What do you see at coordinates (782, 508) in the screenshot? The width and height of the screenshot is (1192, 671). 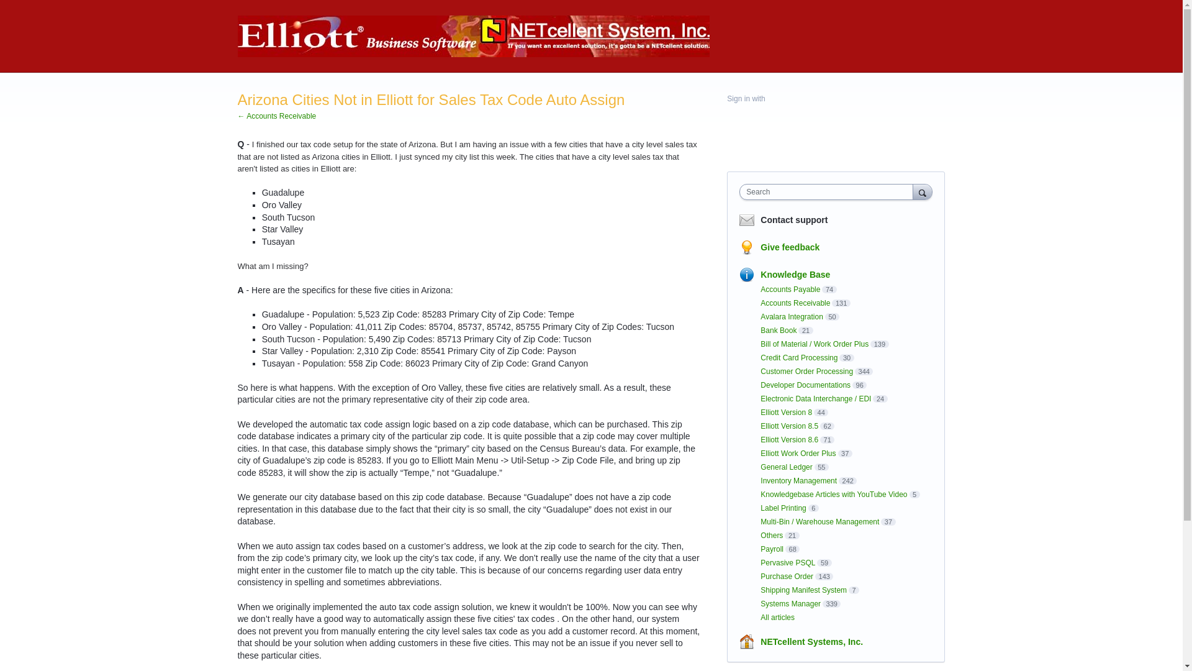 I see `Label Printing` at bounding box center [782, 508].